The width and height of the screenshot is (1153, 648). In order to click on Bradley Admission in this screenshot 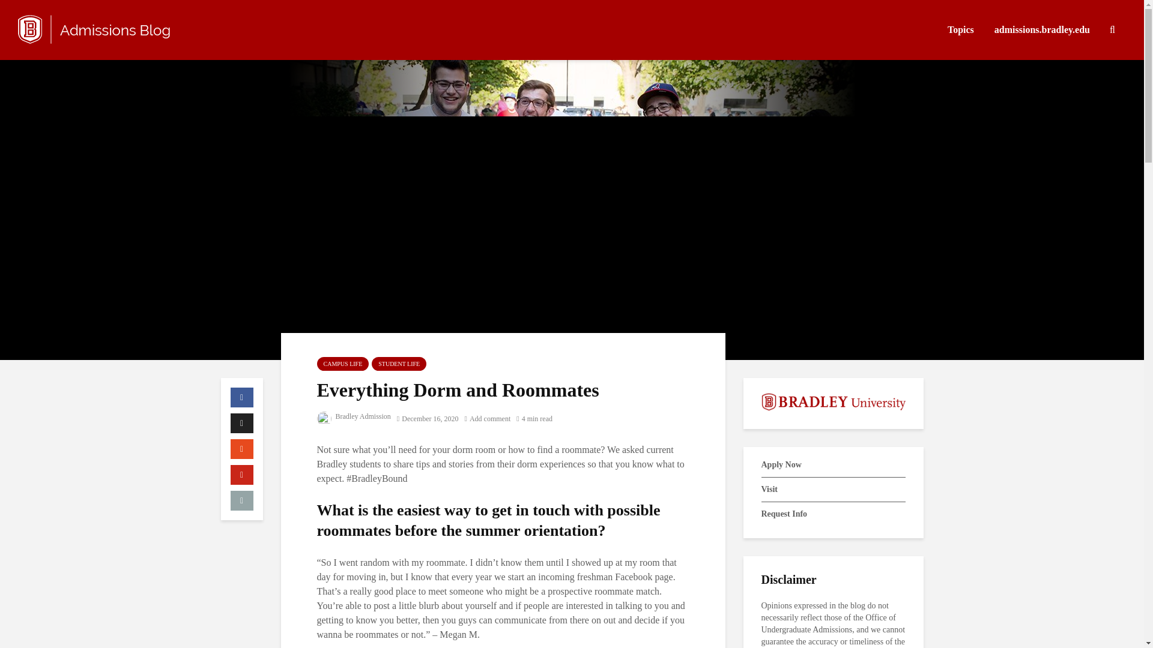, I will do `click(354, 416)`.